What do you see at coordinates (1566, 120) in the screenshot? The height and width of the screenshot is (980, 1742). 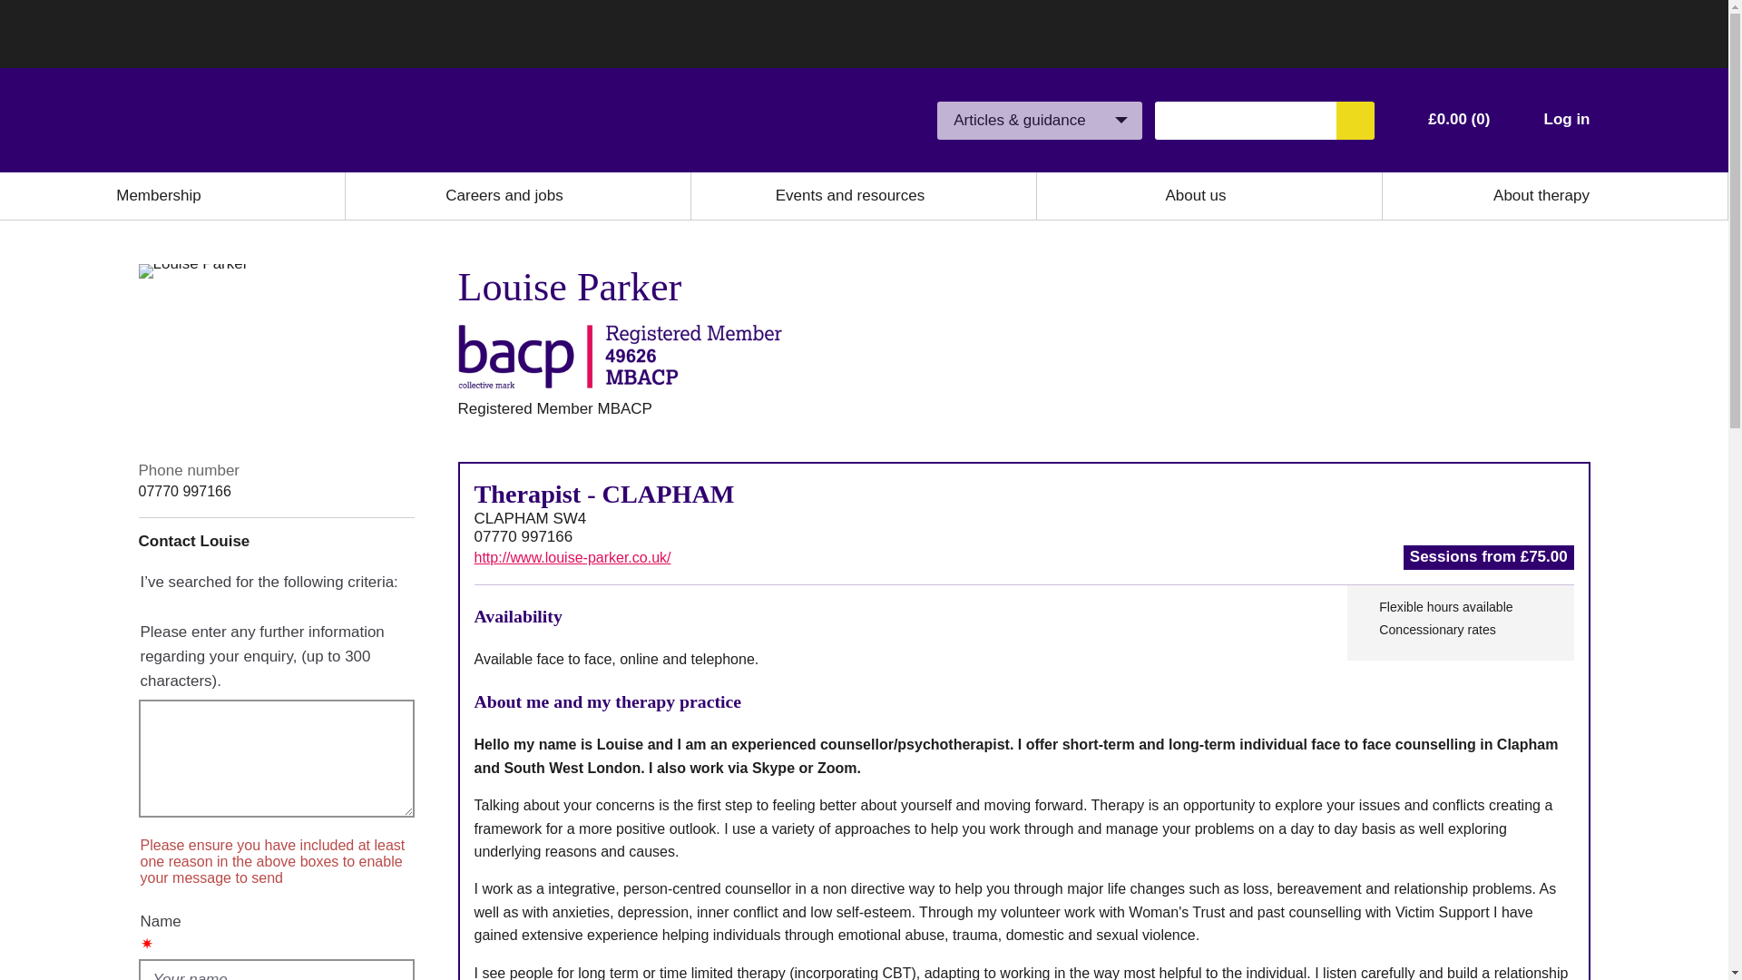 I see `Log in` at bounding box center [1566, 120].